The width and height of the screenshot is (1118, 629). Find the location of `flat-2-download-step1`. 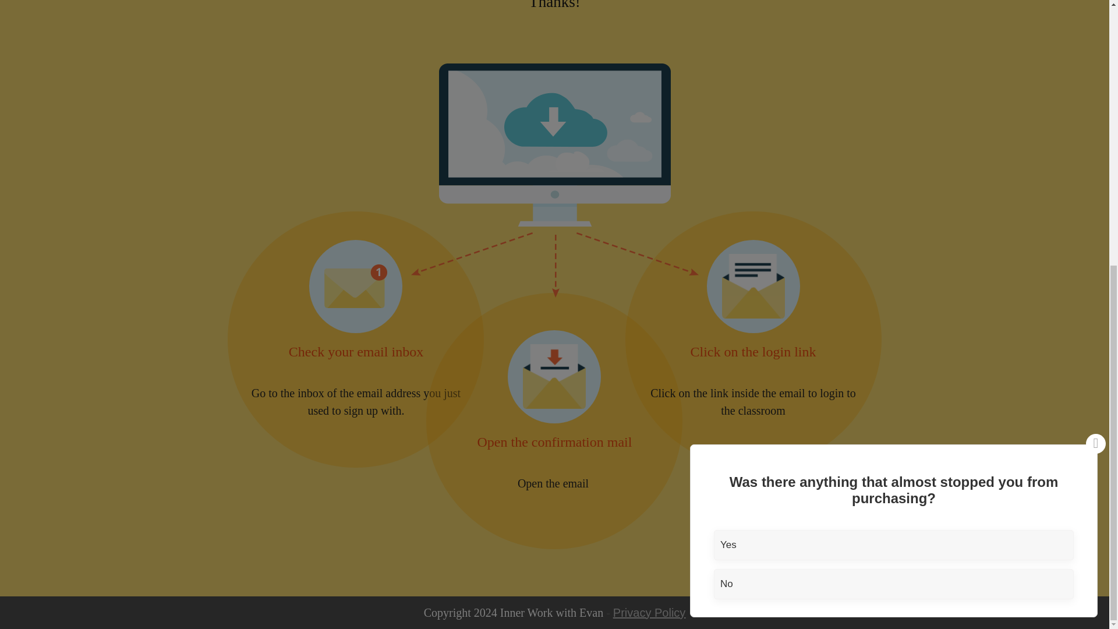

flat-2-download-step1 is located at coordinates (355, 286).